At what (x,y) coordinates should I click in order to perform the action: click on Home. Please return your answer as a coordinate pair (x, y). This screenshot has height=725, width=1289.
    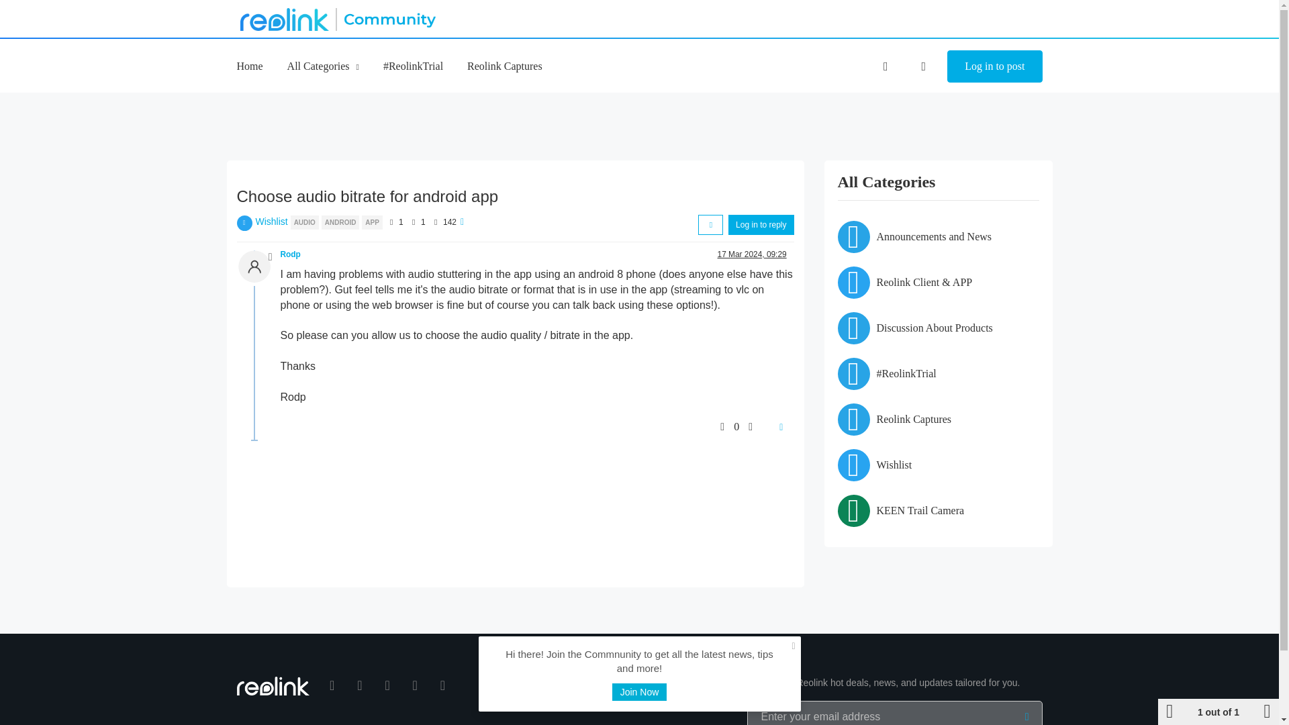
    Looking at the image, I should click on (249, 66).